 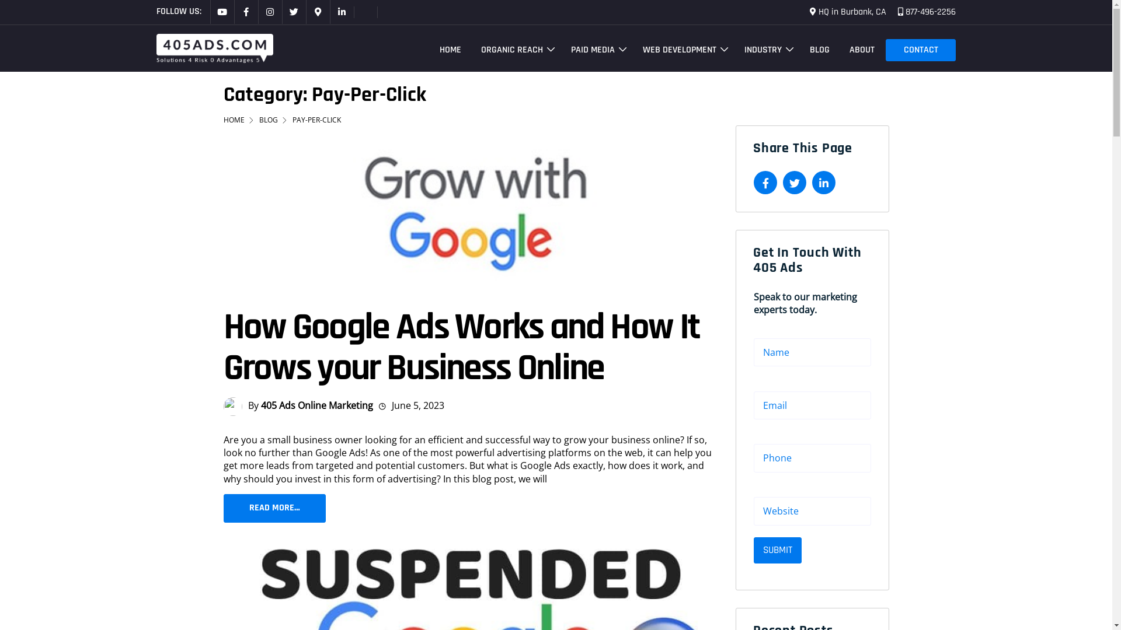 What do you see at coordinates (318, 12) in the screenshot?
I see `Google Map` at bounding box center [318, 12].